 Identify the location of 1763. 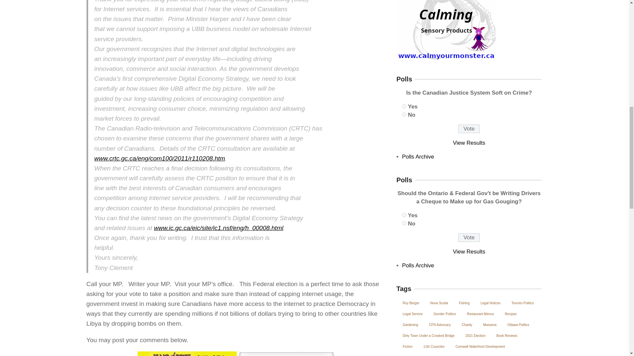
(404, 223).